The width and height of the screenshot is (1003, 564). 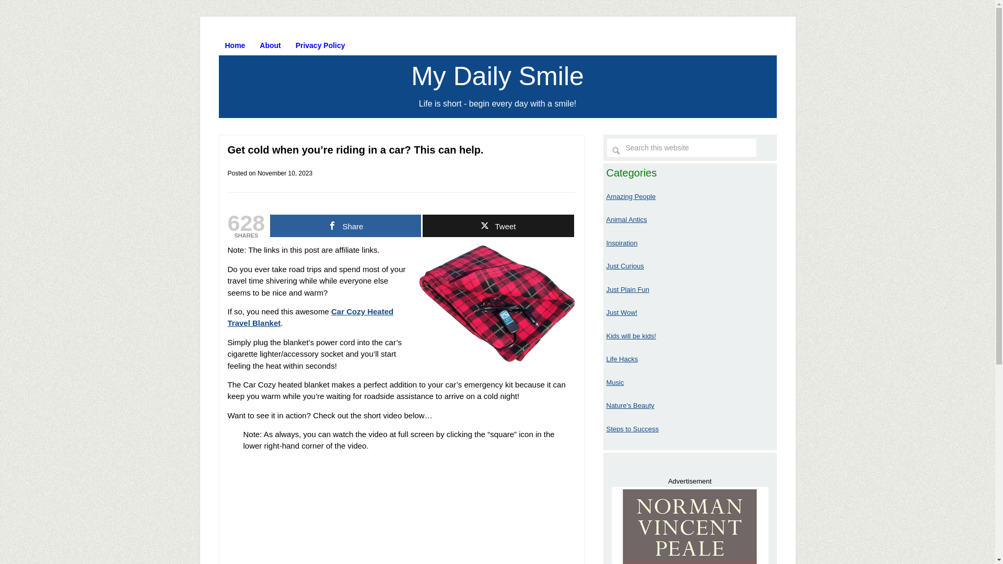 I want to click on Nature's Beauty, so click(x=629, y=405).